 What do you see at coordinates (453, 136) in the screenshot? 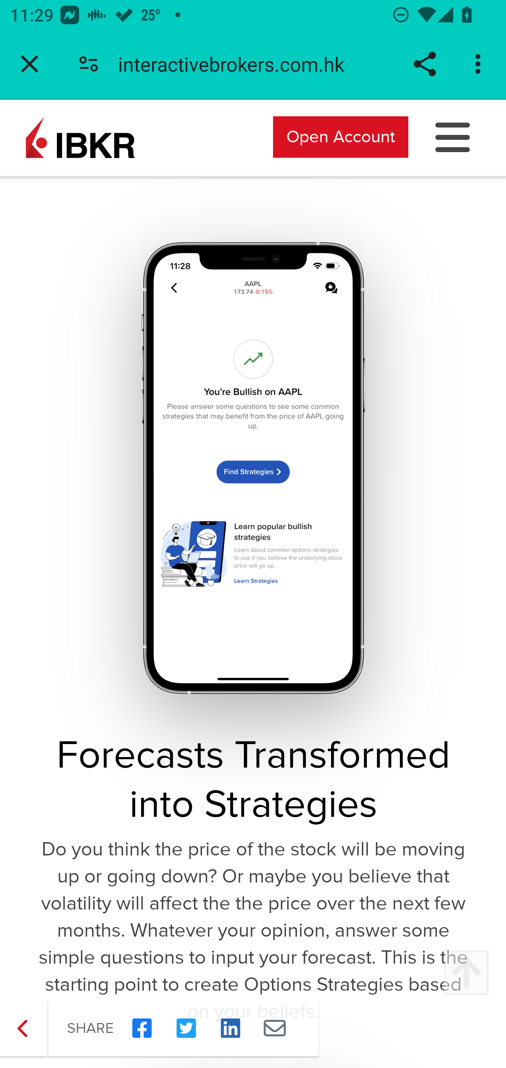
I see `Toggle Navigation` at bounding box center [453, 136].